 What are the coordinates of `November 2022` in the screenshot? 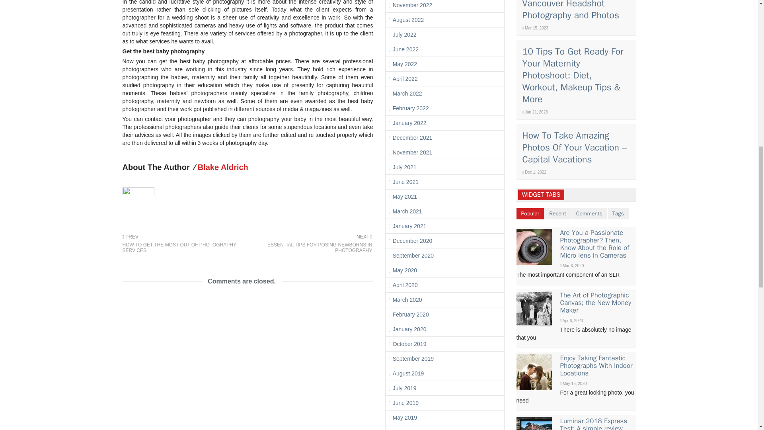 It's located at (412, 5).